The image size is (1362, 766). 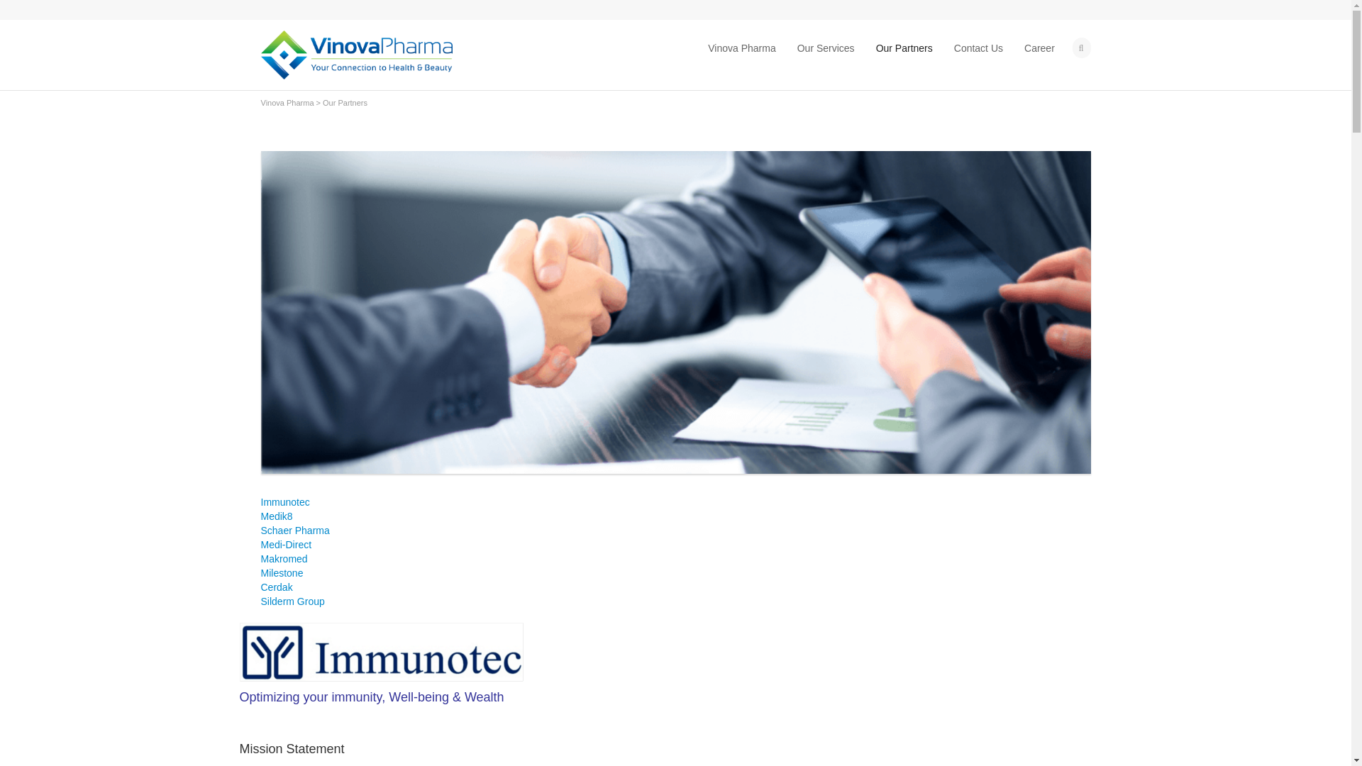 I want to click on Vinova Pharma, so click(x=288, y=103).